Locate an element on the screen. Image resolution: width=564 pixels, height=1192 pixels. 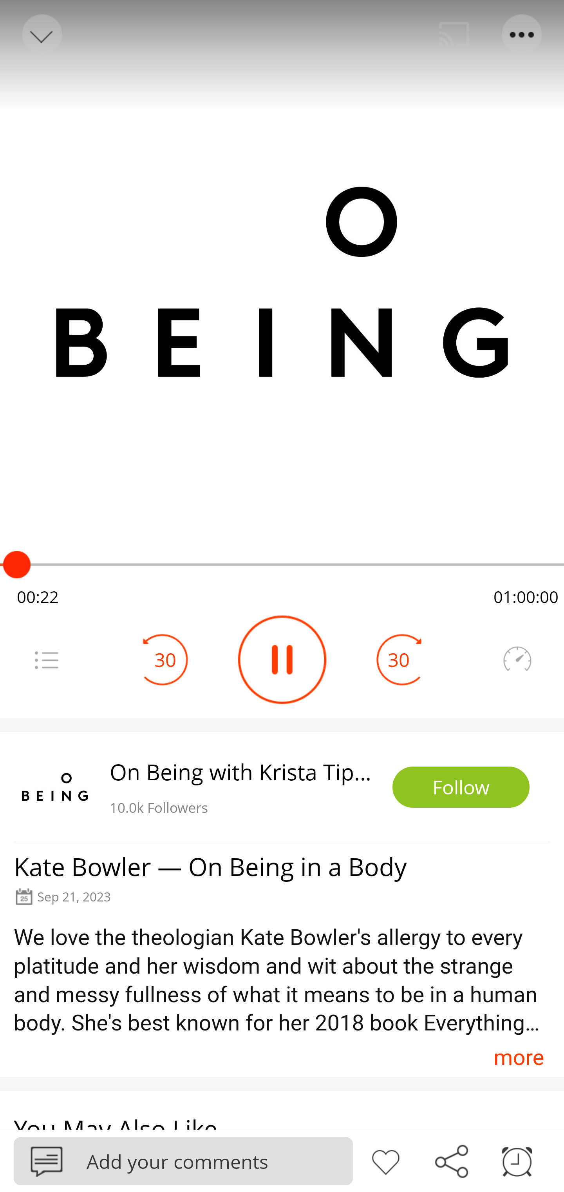
Back is located at coordinates (41, 35).